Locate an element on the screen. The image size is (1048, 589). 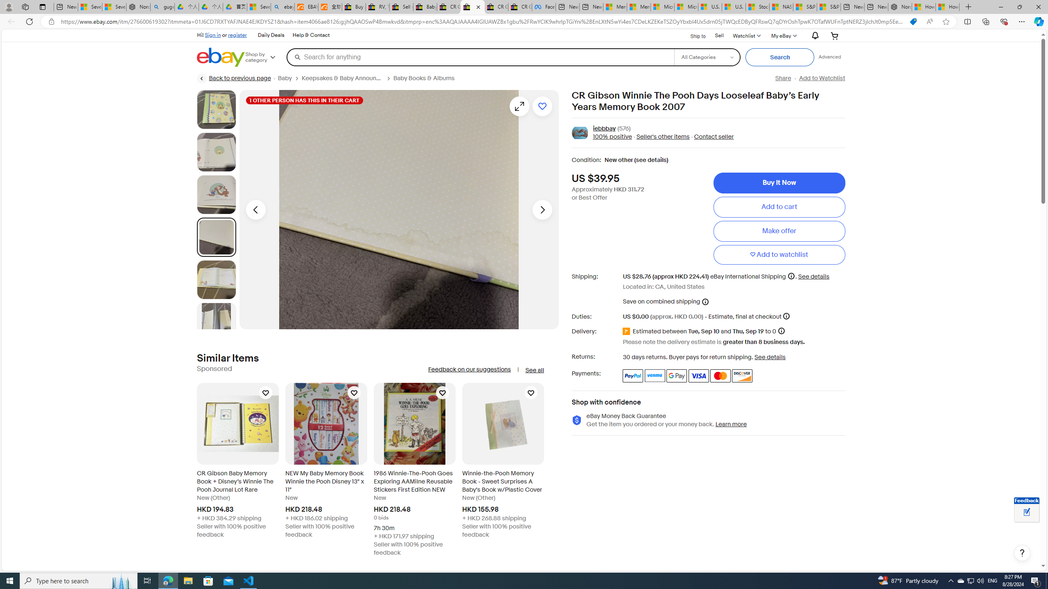
Picture 2 of 22 is located at coordinates (216, 152).